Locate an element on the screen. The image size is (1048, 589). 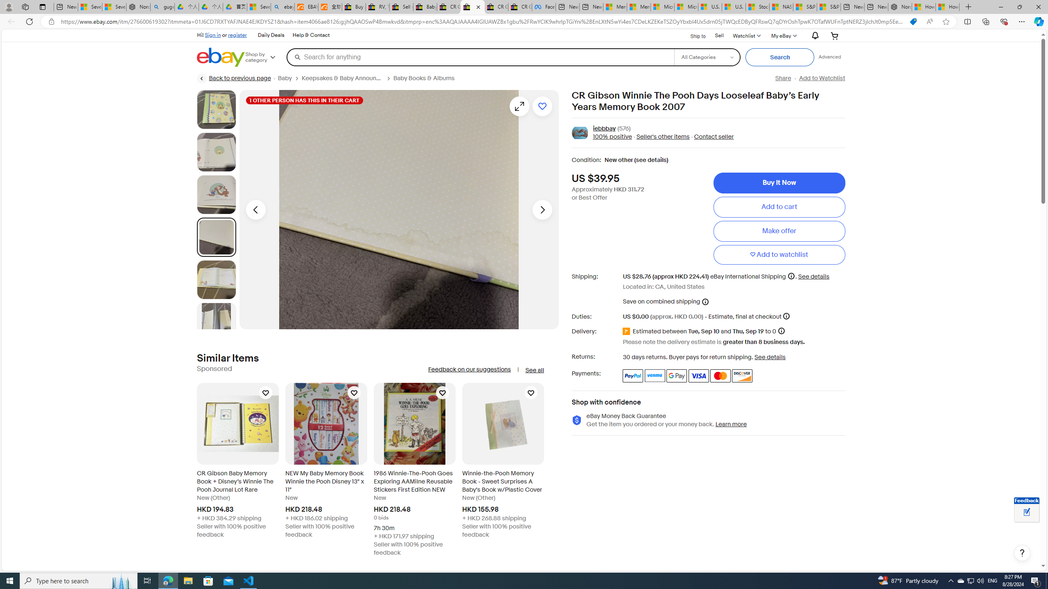
Picture 2 of 22 is located at coordinates (216, 152).